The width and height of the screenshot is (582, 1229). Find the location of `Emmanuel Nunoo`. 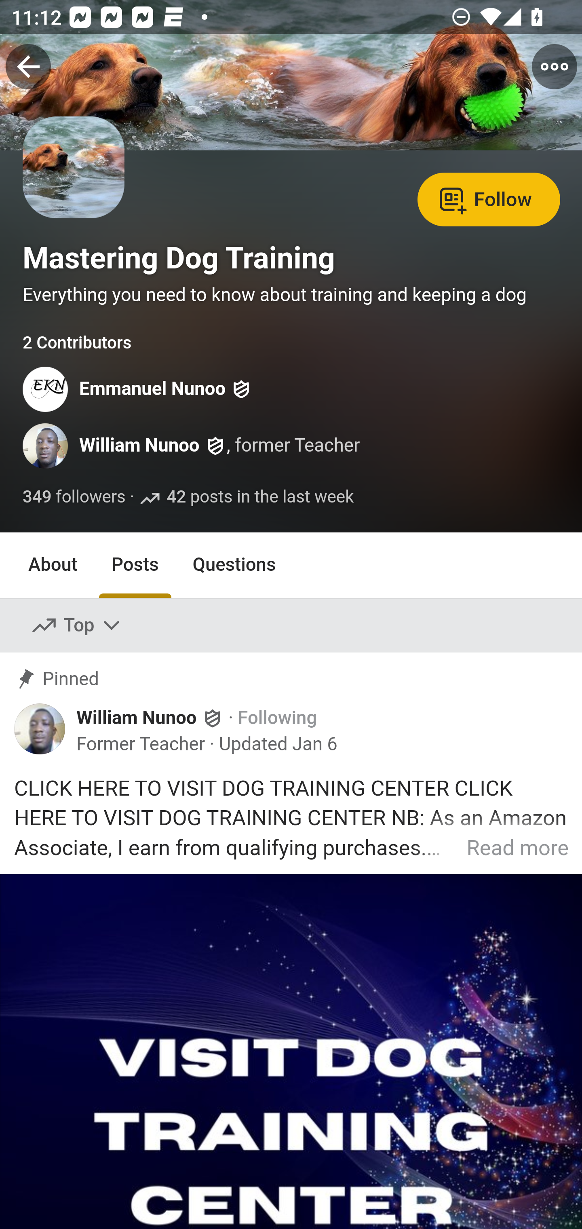

Emmanuel Nunoo is located at coordinates (153, 390).